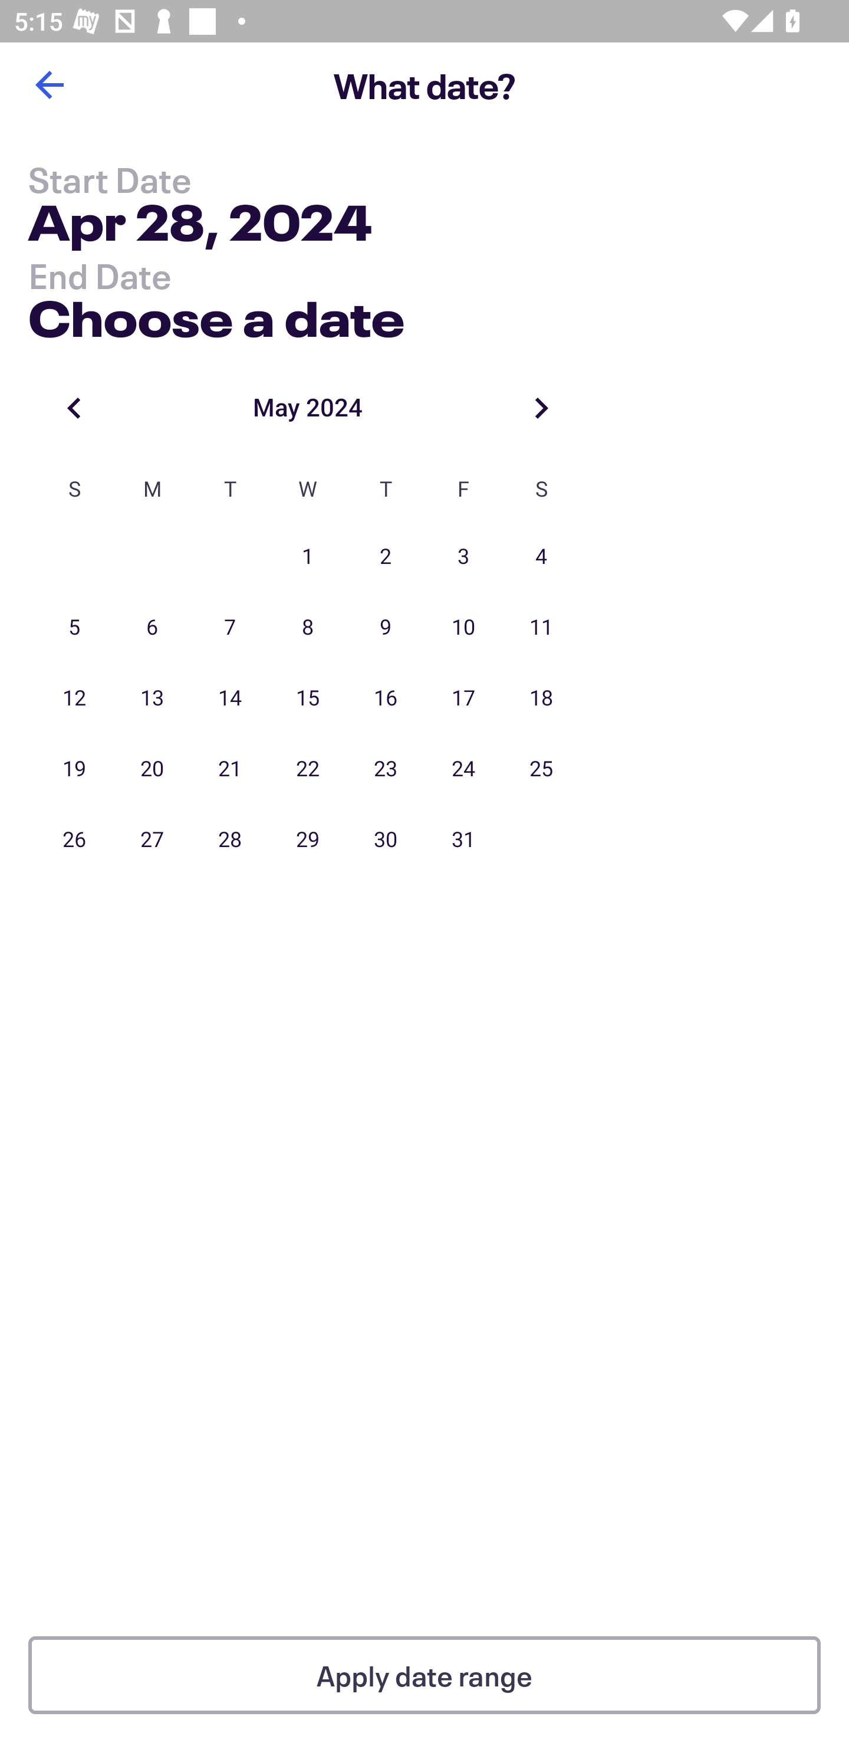 This screenshot has height=1746, width=849. I want to click on 8 08 May 2024, so click(308, 628).